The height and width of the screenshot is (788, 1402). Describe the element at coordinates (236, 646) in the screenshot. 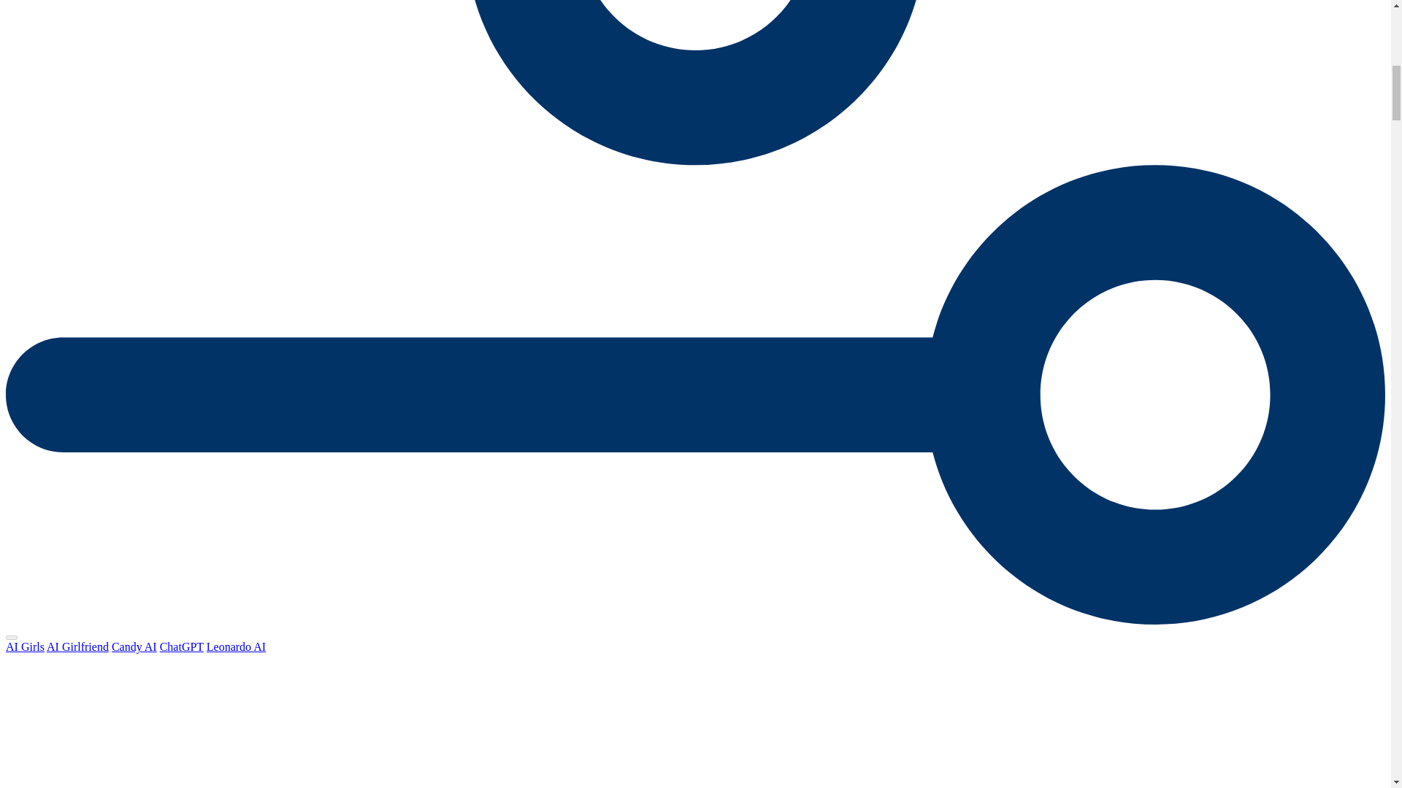

I see `Leonardo AI` at that location.